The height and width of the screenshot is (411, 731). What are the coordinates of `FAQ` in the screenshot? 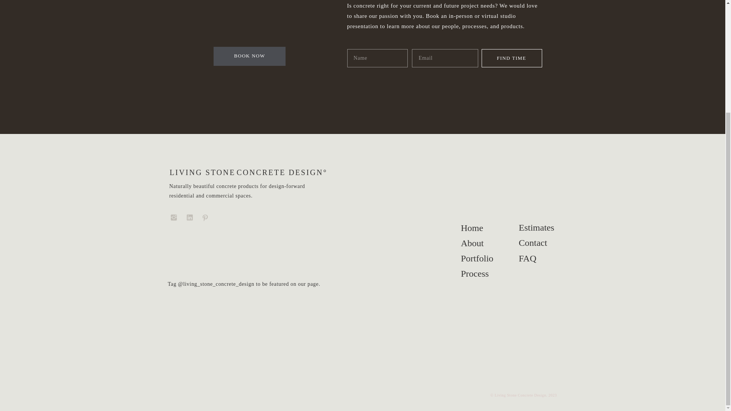 It's located at (536, 259).